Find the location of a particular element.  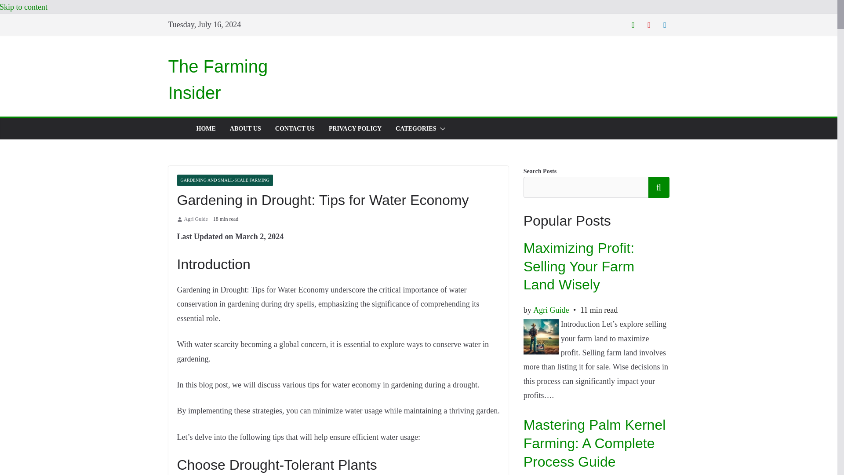

Pinterest is located at coordinates (649, 25).